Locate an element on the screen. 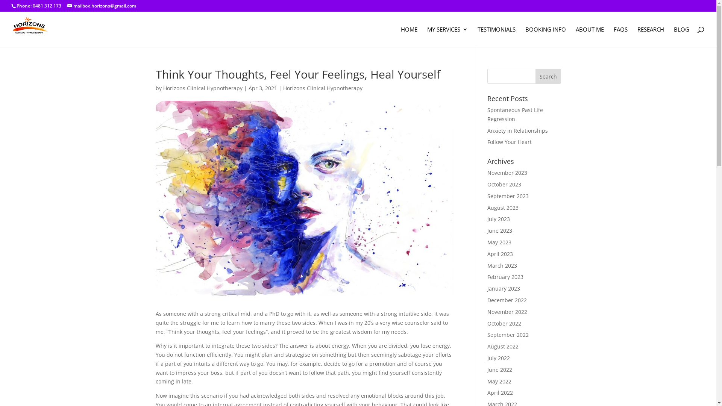 Image resolution: width=722 pixels, height=406 pixels. April 2023 is located at coordinates (500, 254).